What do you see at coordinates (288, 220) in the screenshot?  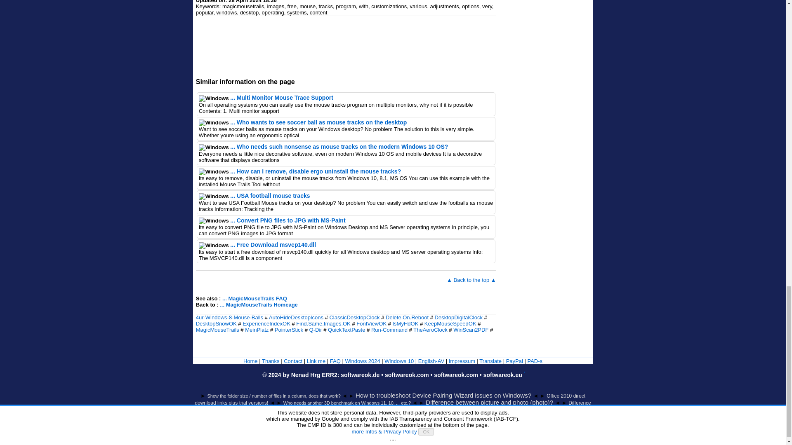 I see `Convert PNG files to JPG with MS-Paint` at bounding box center [288, 220].